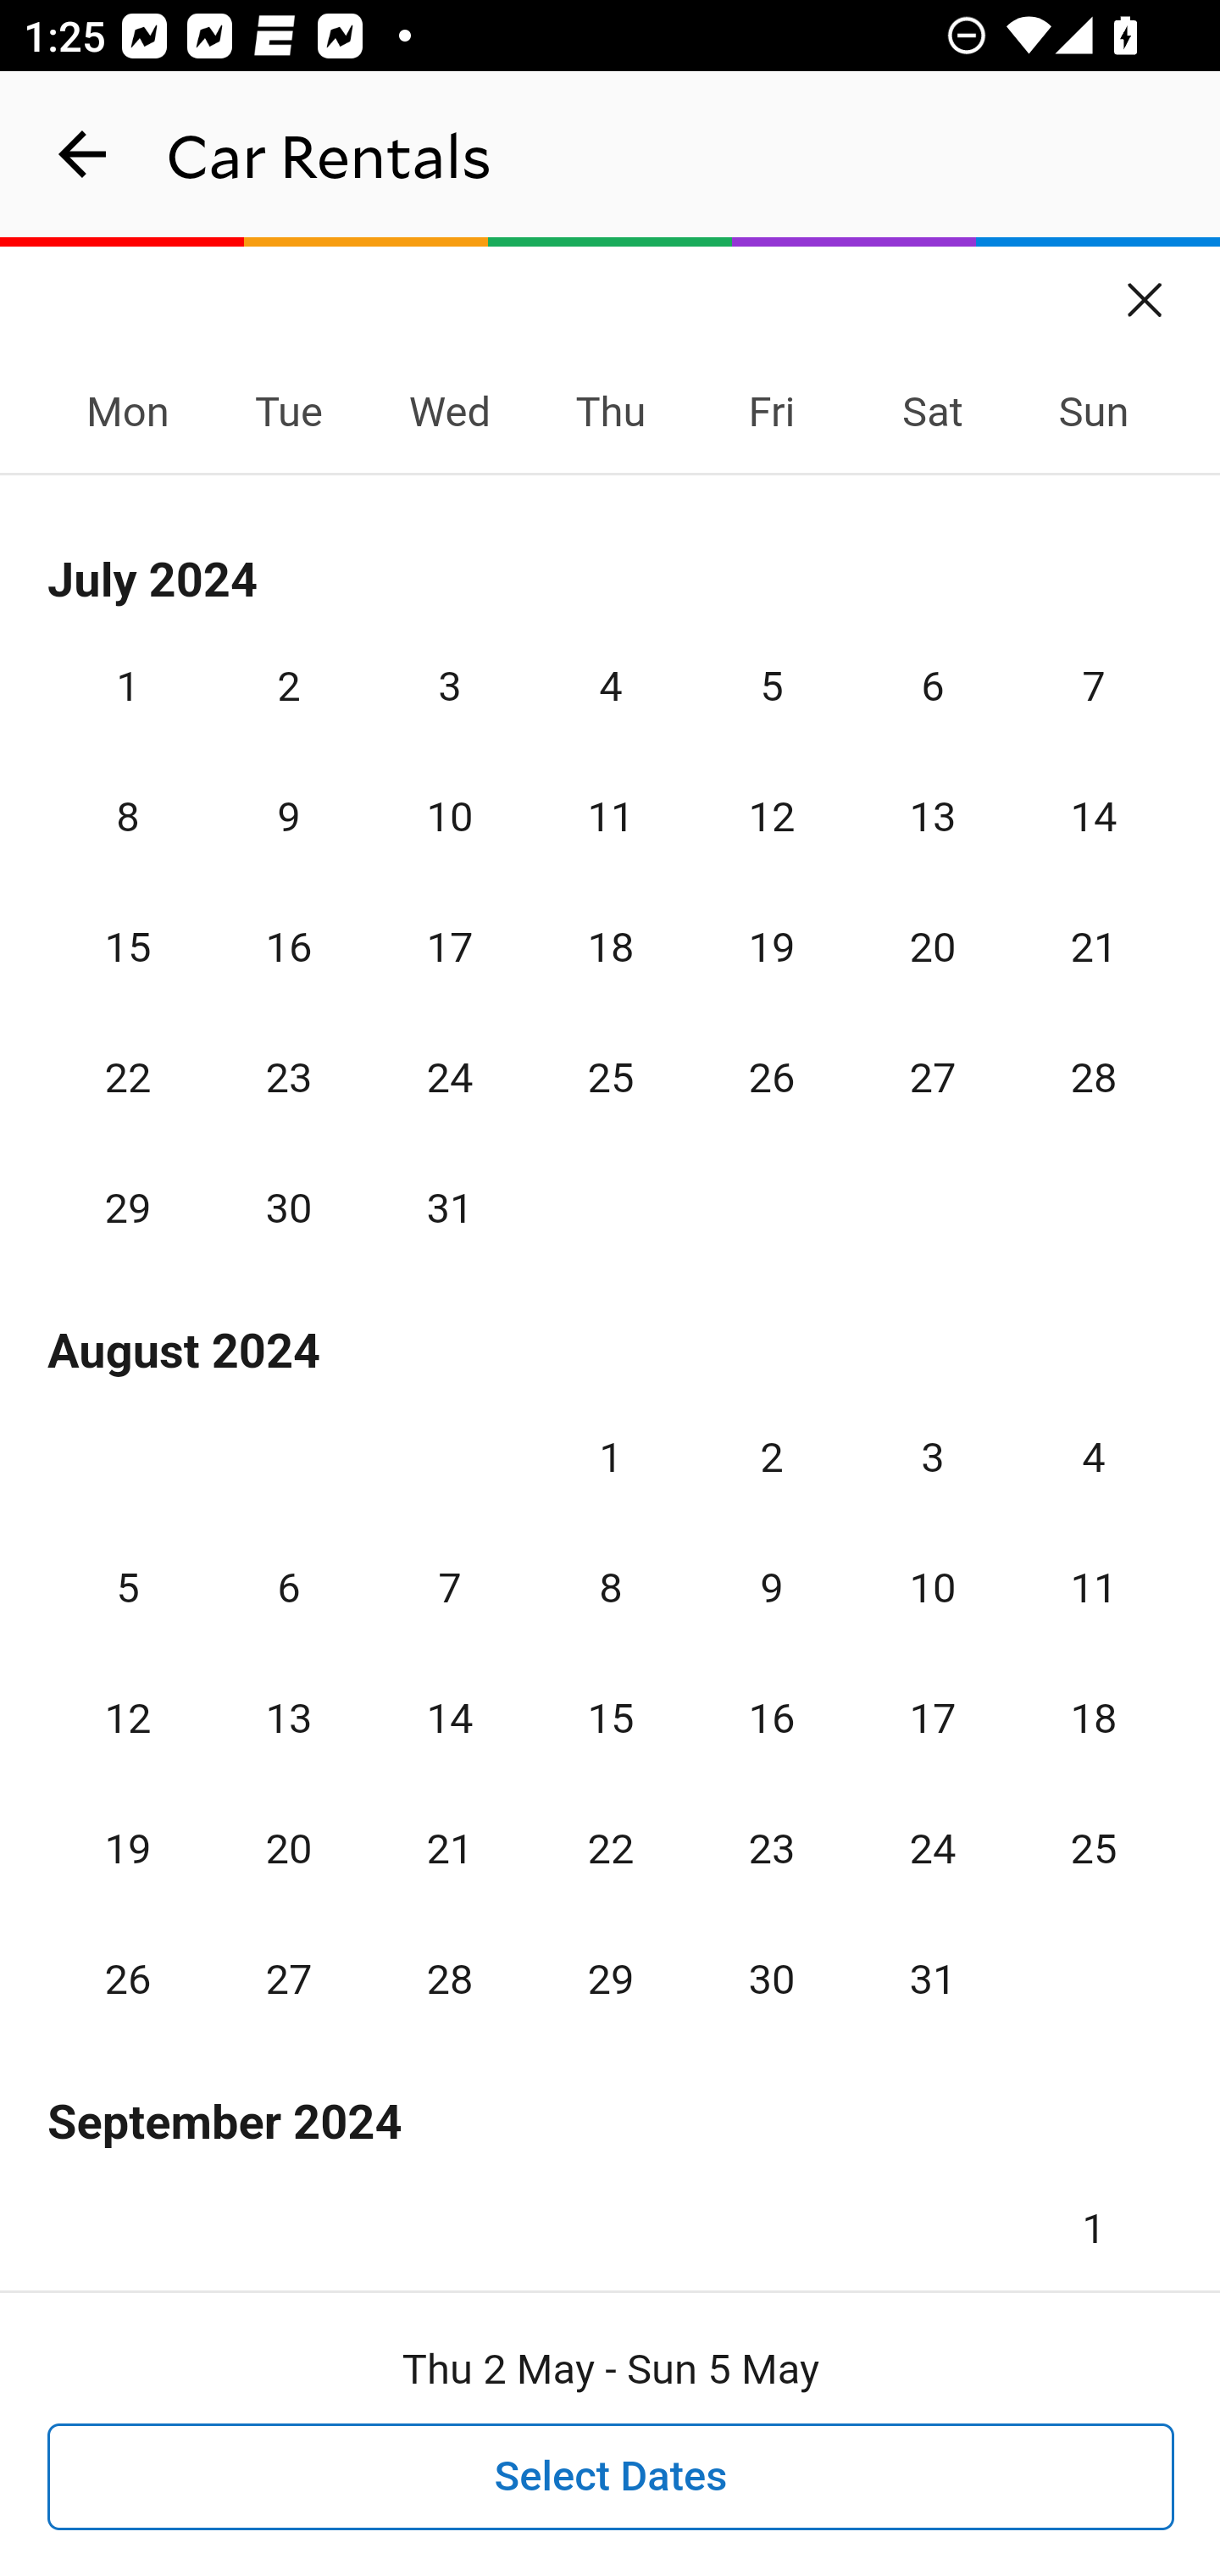  Describe the element at coordinates (772, 1979) in the screenshot. I see `30 August 2024` at that location.